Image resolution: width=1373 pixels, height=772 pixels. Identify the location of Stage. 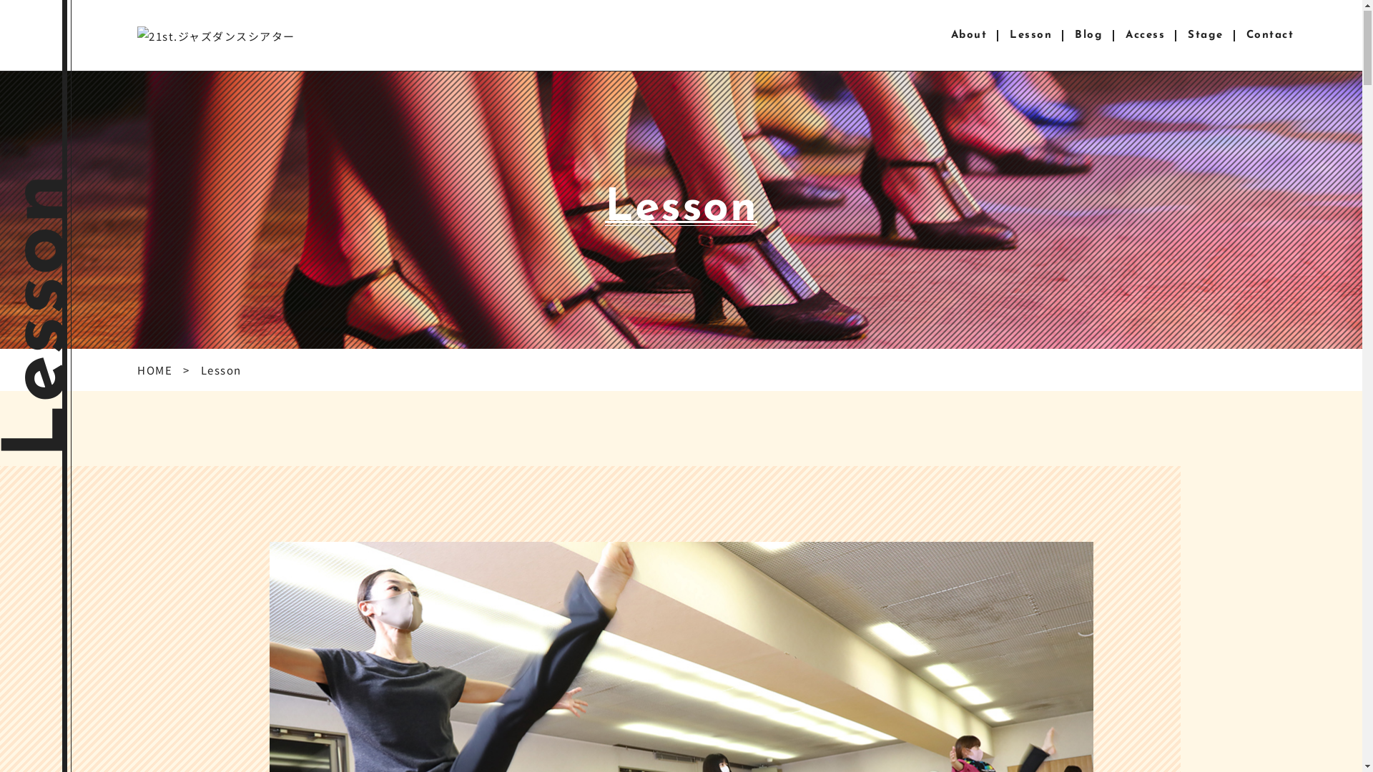
(1206, 36).